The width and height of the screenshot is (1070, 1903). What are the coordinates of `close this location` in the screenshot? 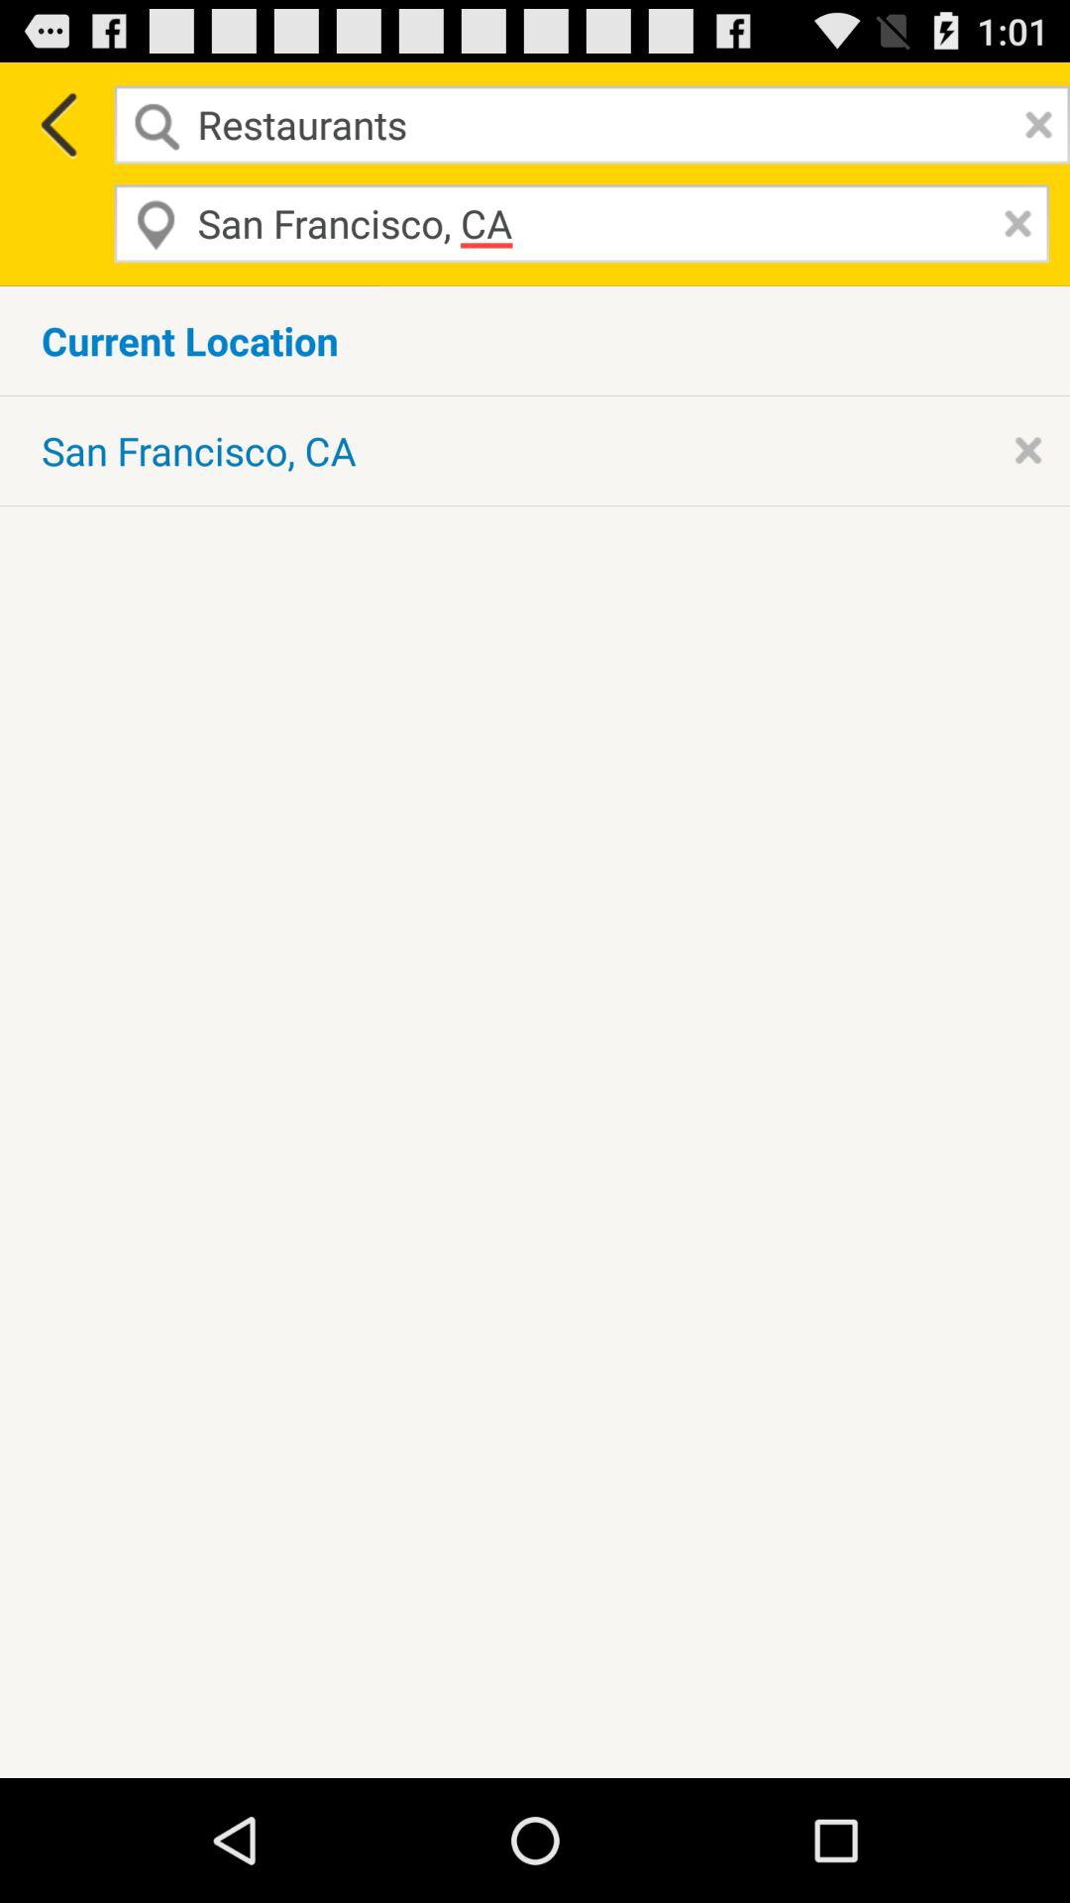 It's located at (1028, 450).